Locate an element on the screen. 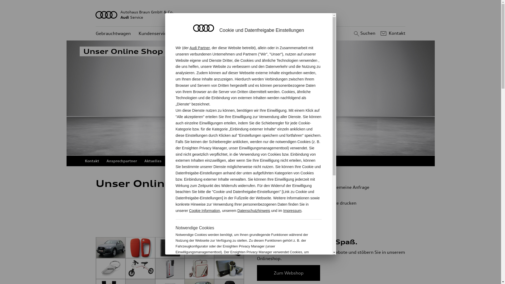 This screenshot has width=505, height=284. Audi Partner is located at coordinates (199, 48).